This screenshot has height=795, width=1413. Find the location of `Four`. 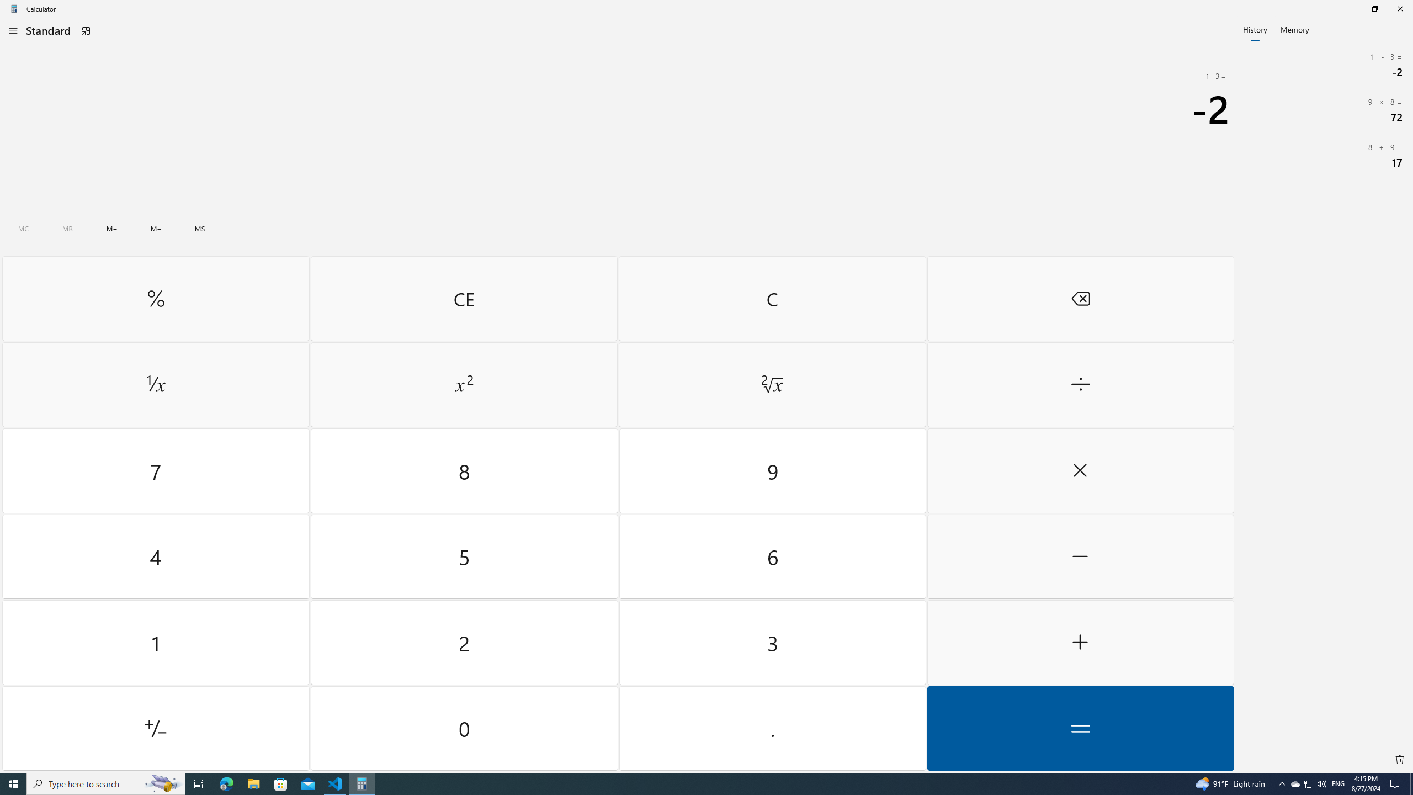

Four is located at coordinates (1325, 155).